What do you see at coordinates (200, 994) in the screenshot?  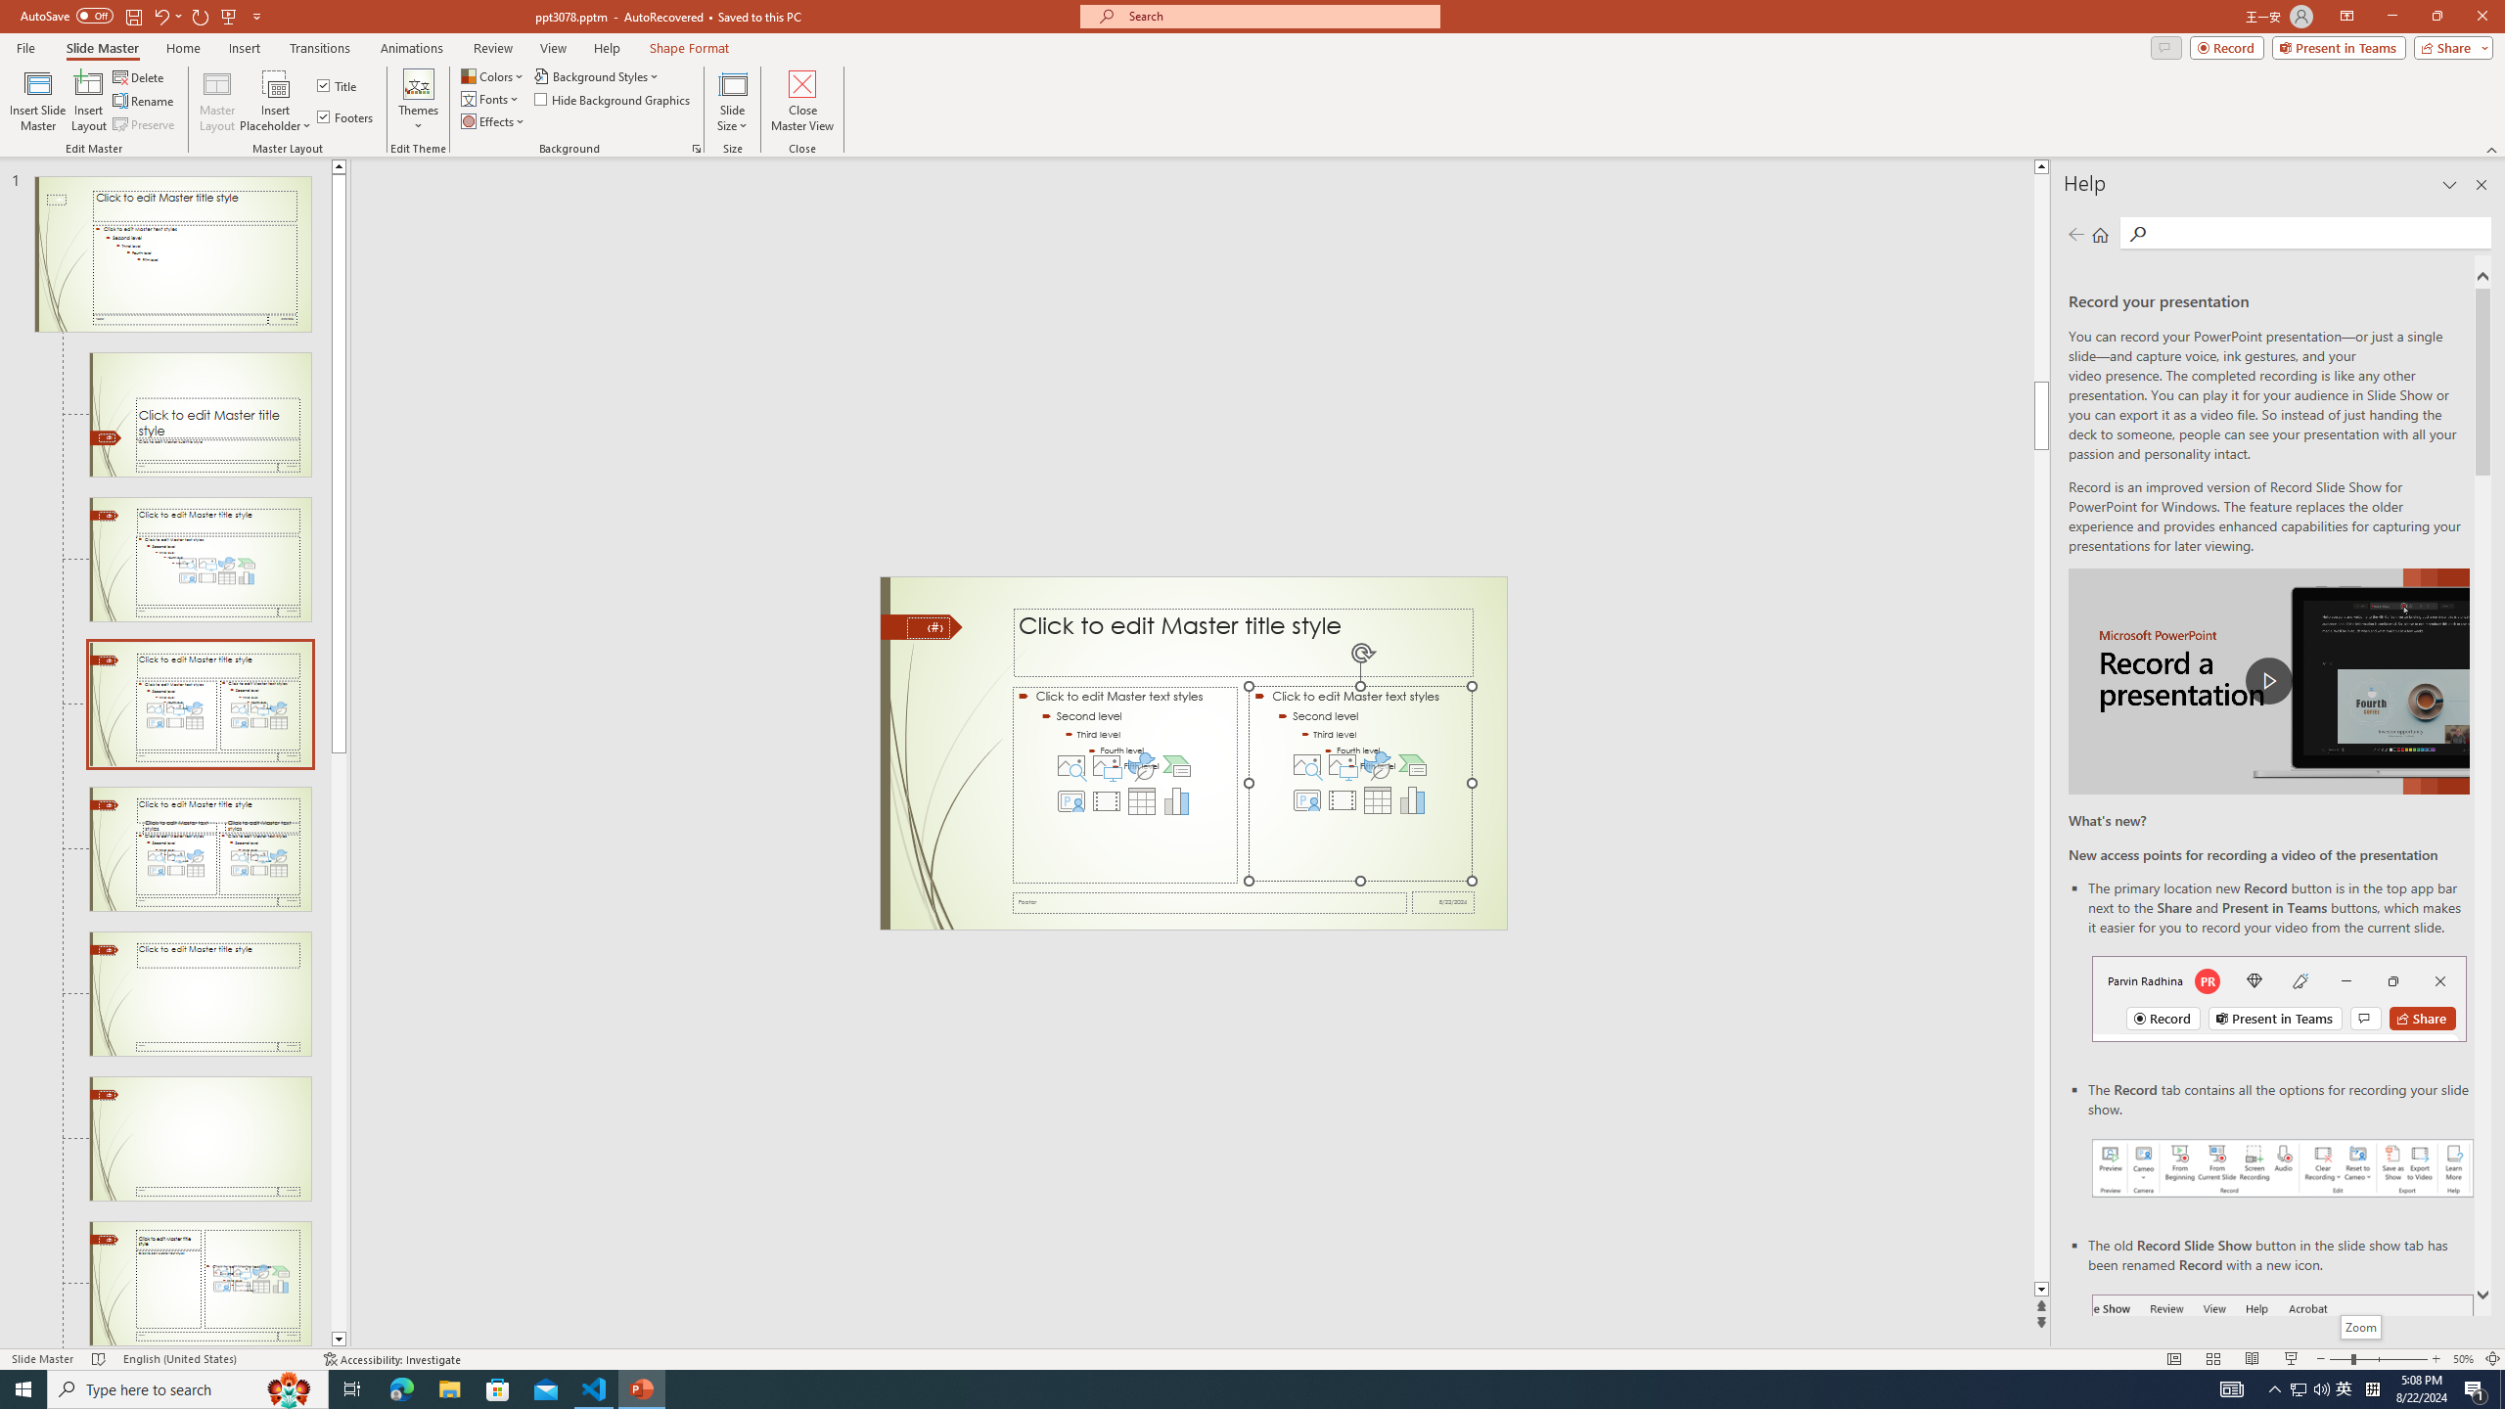 I see `Slide Comparison Layout: used by no slides` at bounding box center [200, 994].